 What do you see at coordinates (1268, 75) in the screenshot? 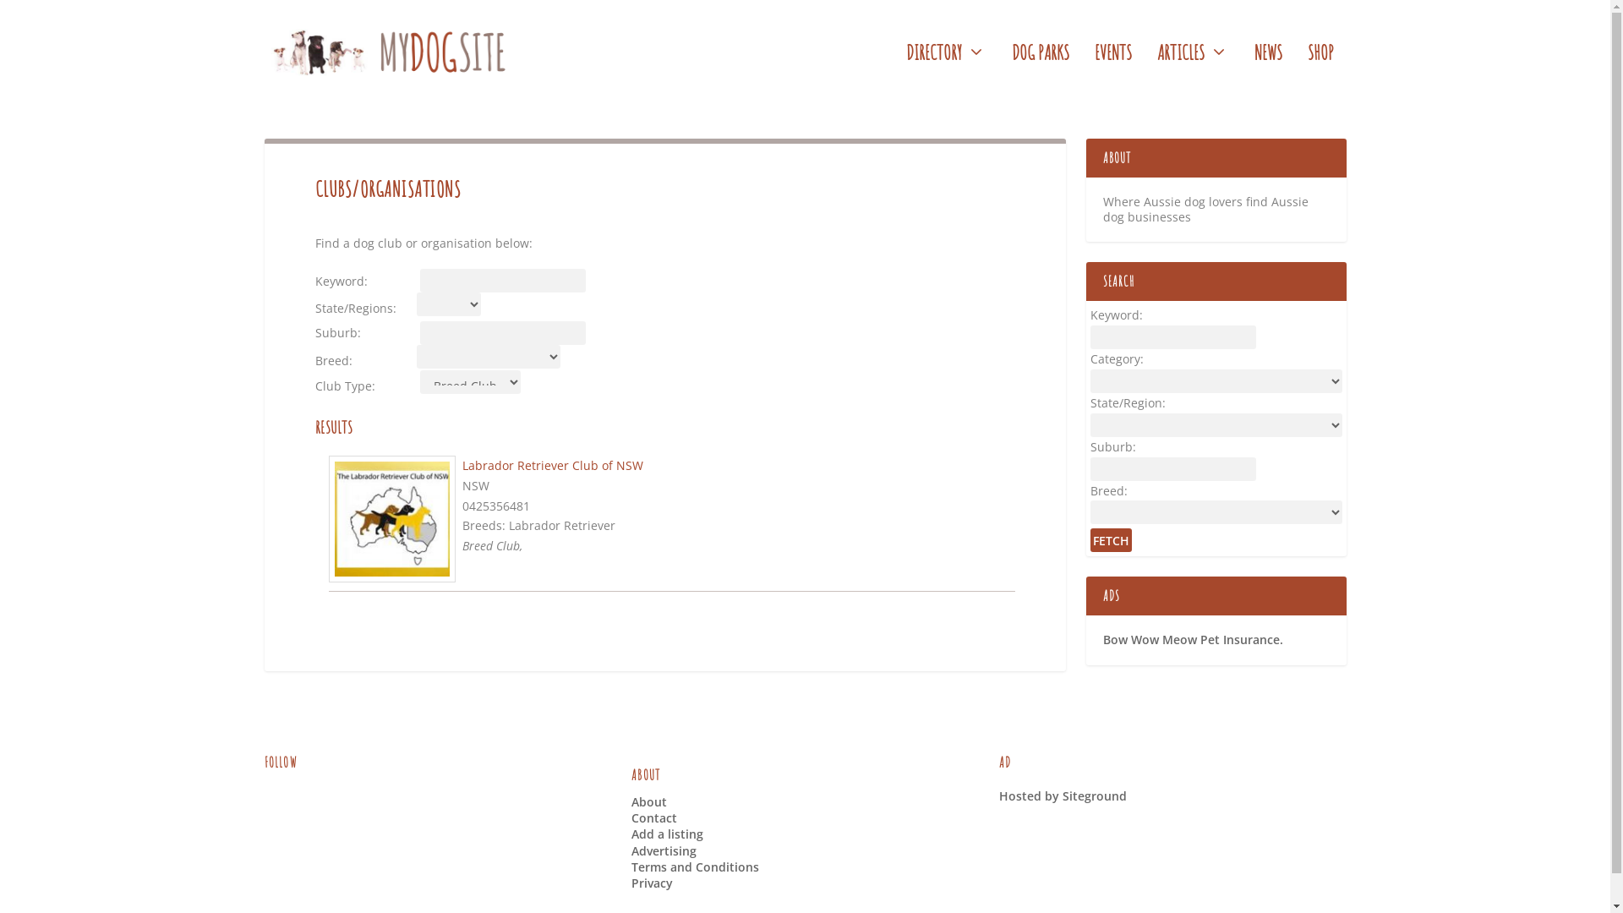
I see `NEWS` at bounding box center [1268, 75].